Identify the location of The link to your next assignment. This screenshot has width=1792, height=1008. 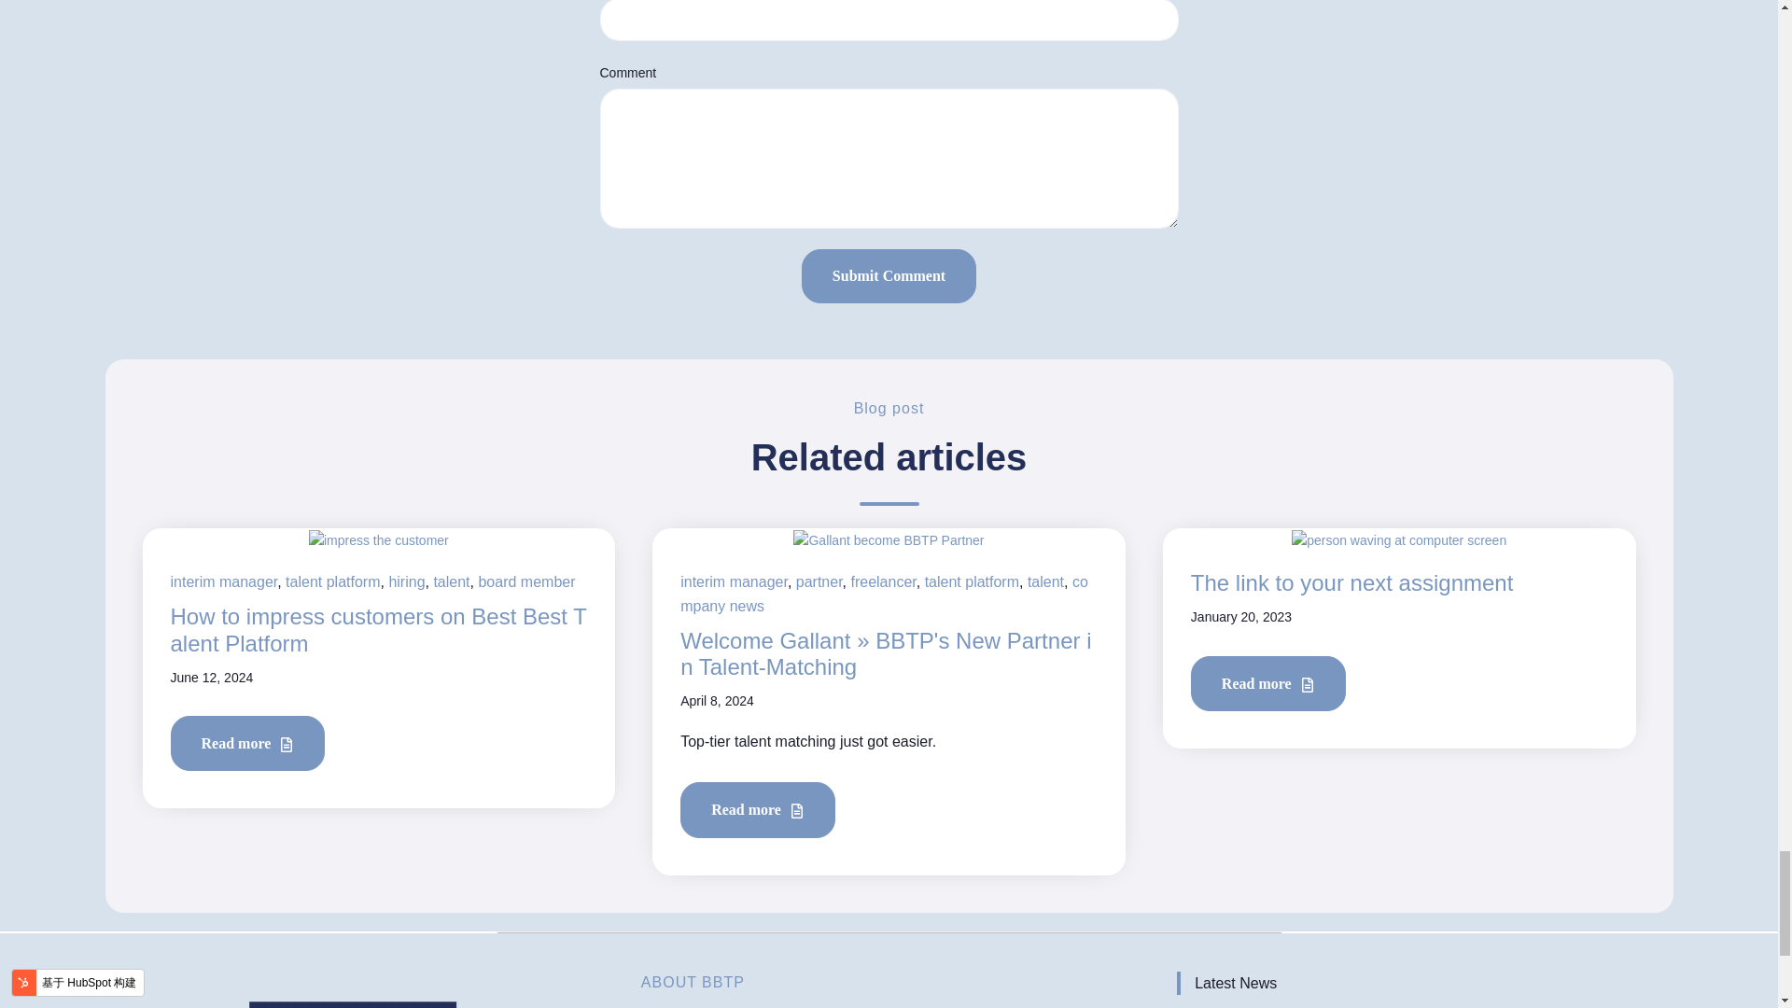
(1352, 582).